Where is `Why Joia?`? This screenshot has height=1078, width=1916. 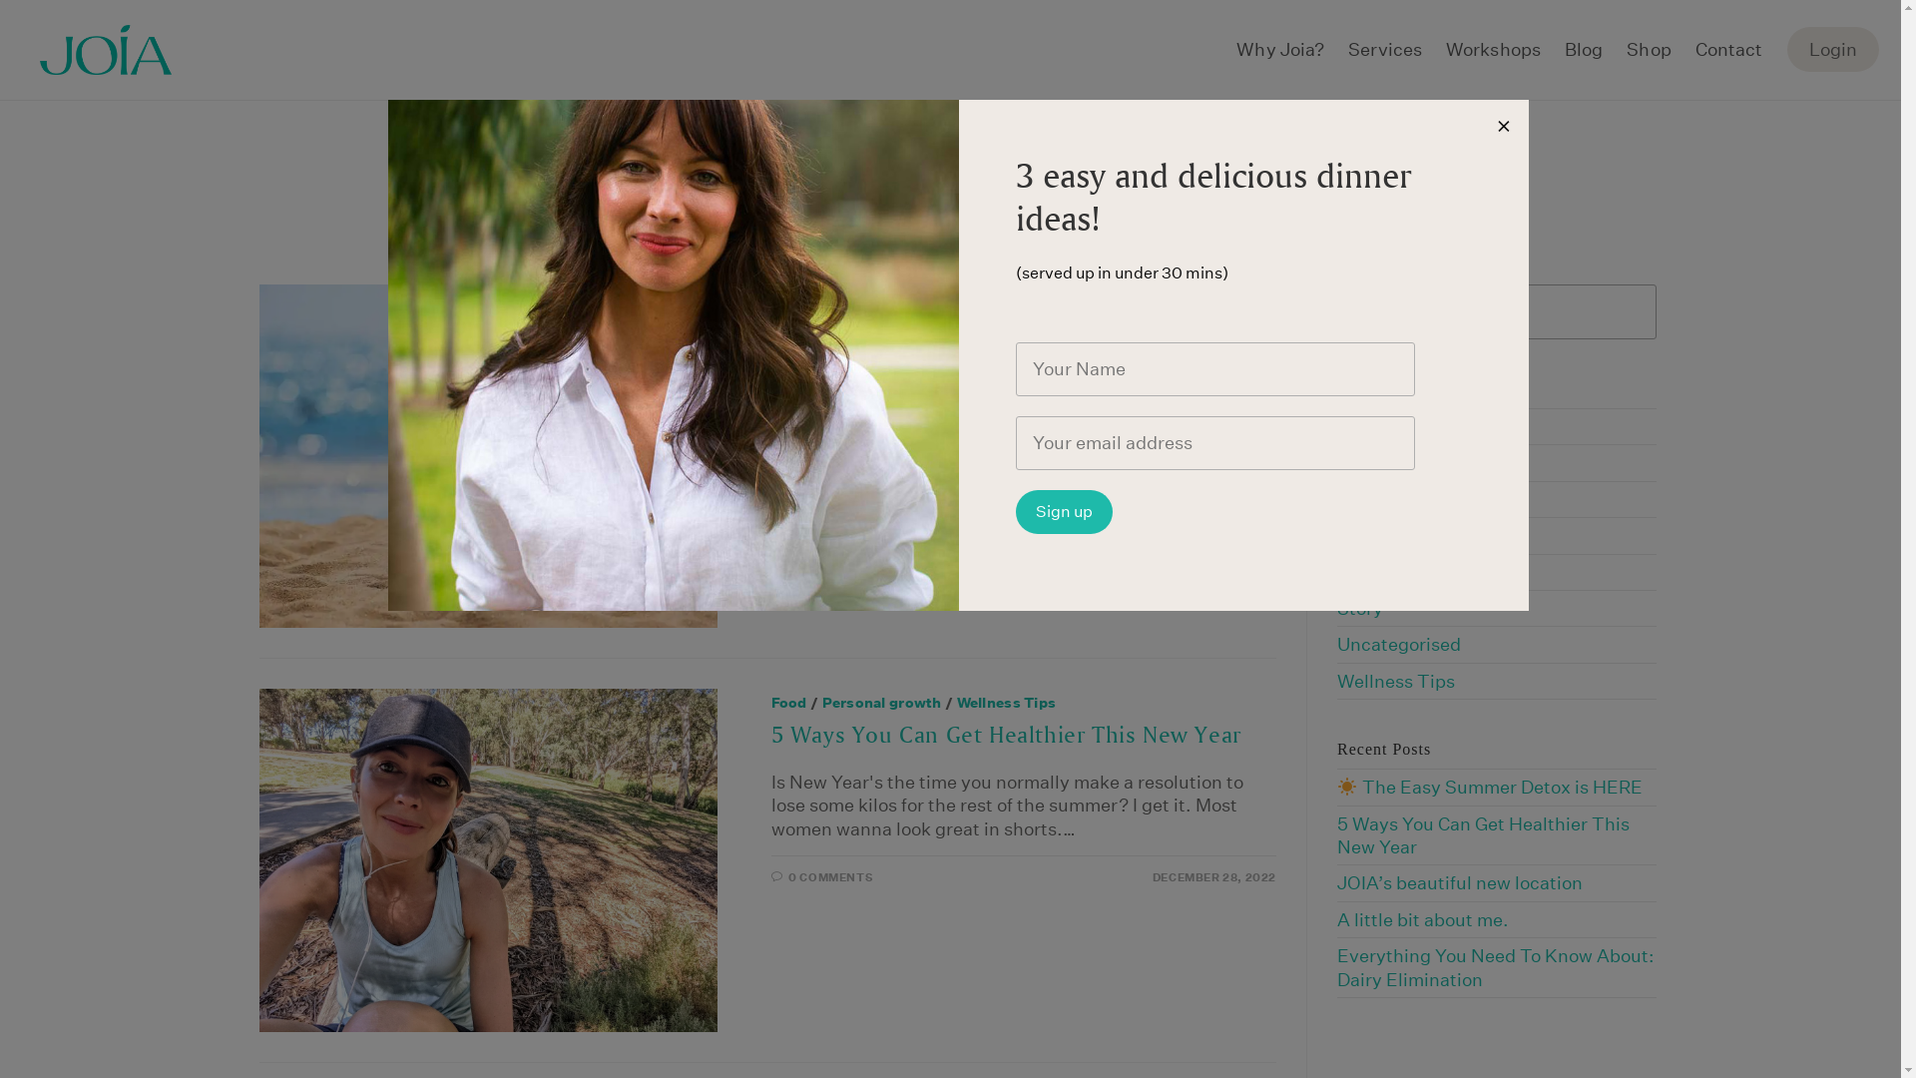 Why Joia? is located at coordinates (1280, 50).